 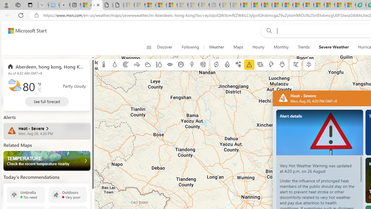 What do you see at coordinates (256, 5) in the screenshot?
I see `Food and Drink - MSN` at bounding box center [256, 5].